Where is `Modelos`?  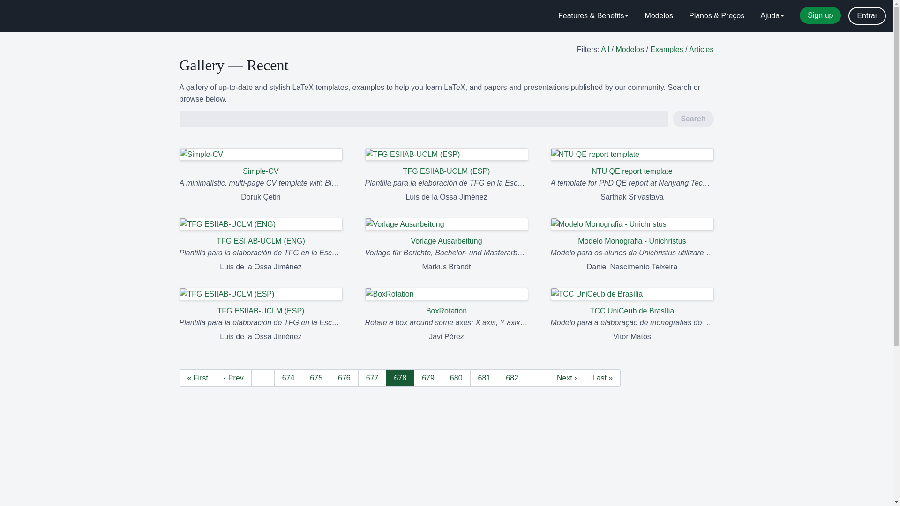
Modelos is located at coordinates (629, 50).